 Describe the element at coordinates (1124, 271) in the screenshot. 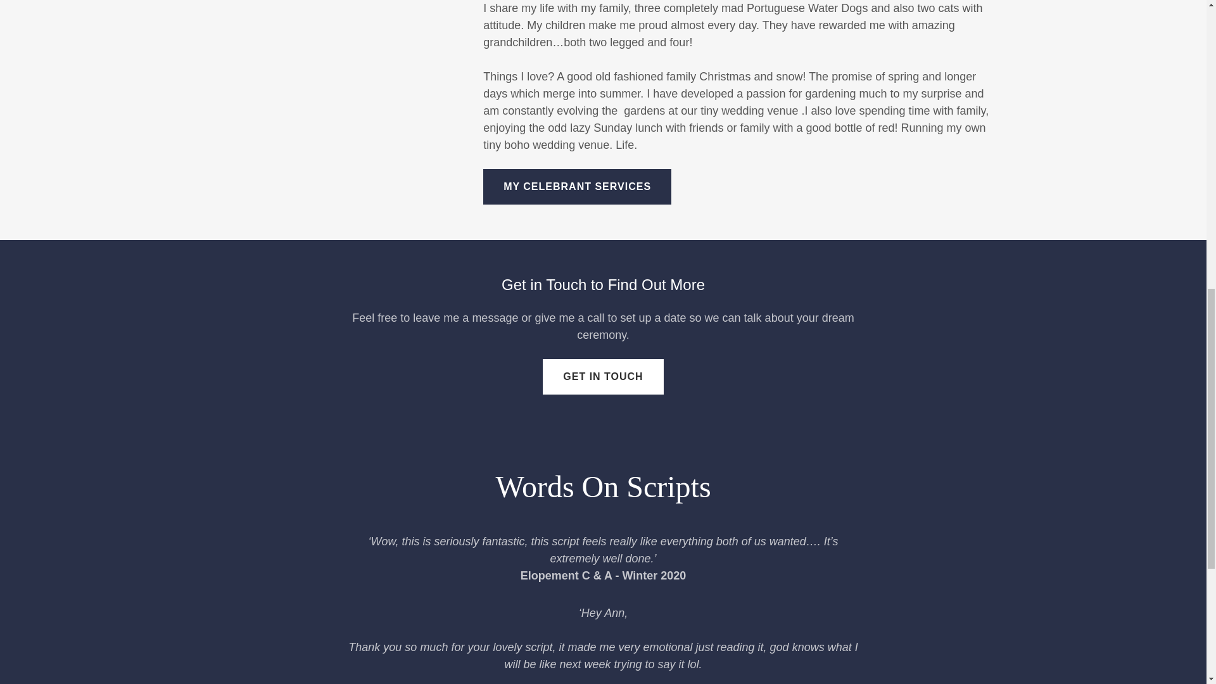

I see `ACCEPT` at that location.